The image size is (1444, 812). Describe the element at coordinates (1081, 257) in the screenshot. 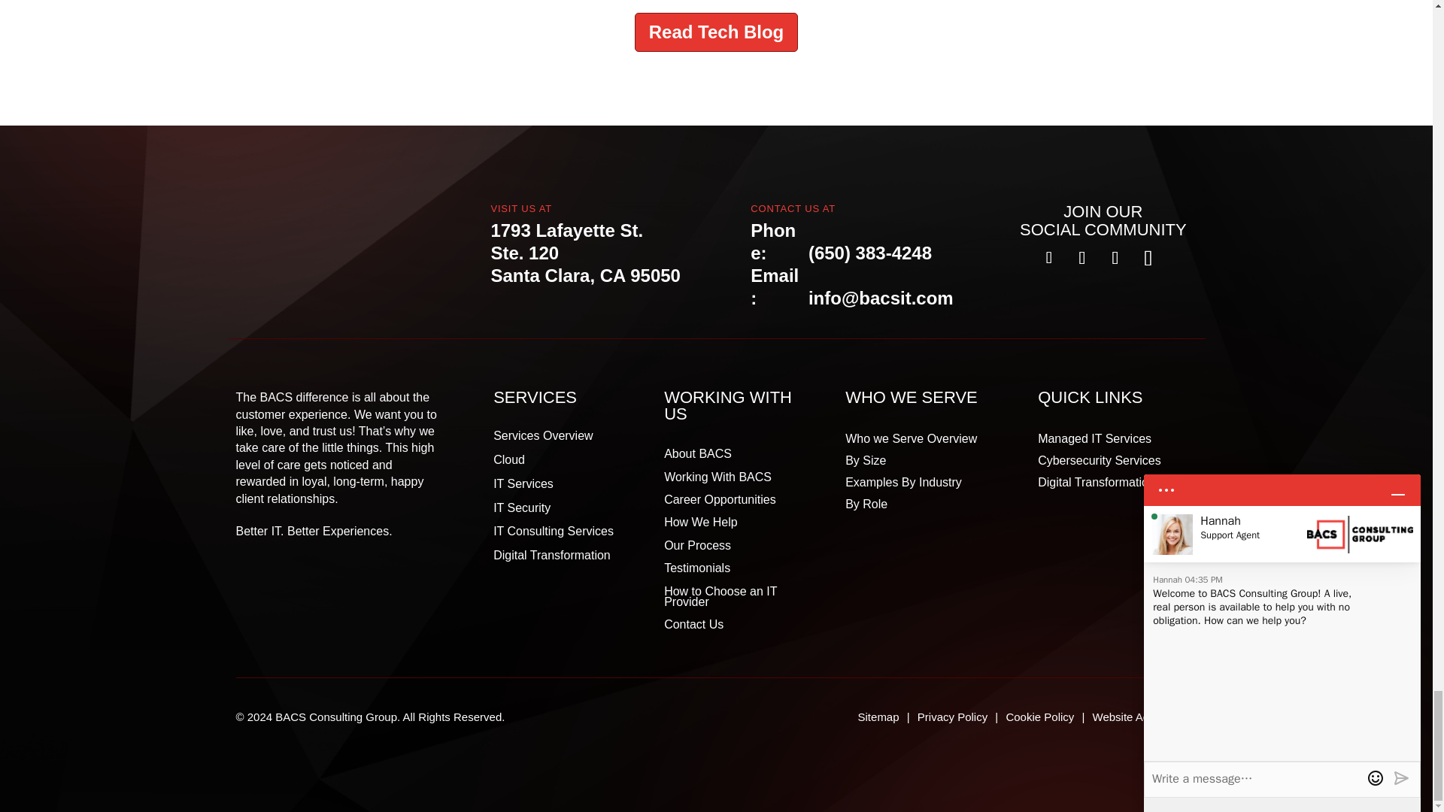

I see `Follow on X` at that location.